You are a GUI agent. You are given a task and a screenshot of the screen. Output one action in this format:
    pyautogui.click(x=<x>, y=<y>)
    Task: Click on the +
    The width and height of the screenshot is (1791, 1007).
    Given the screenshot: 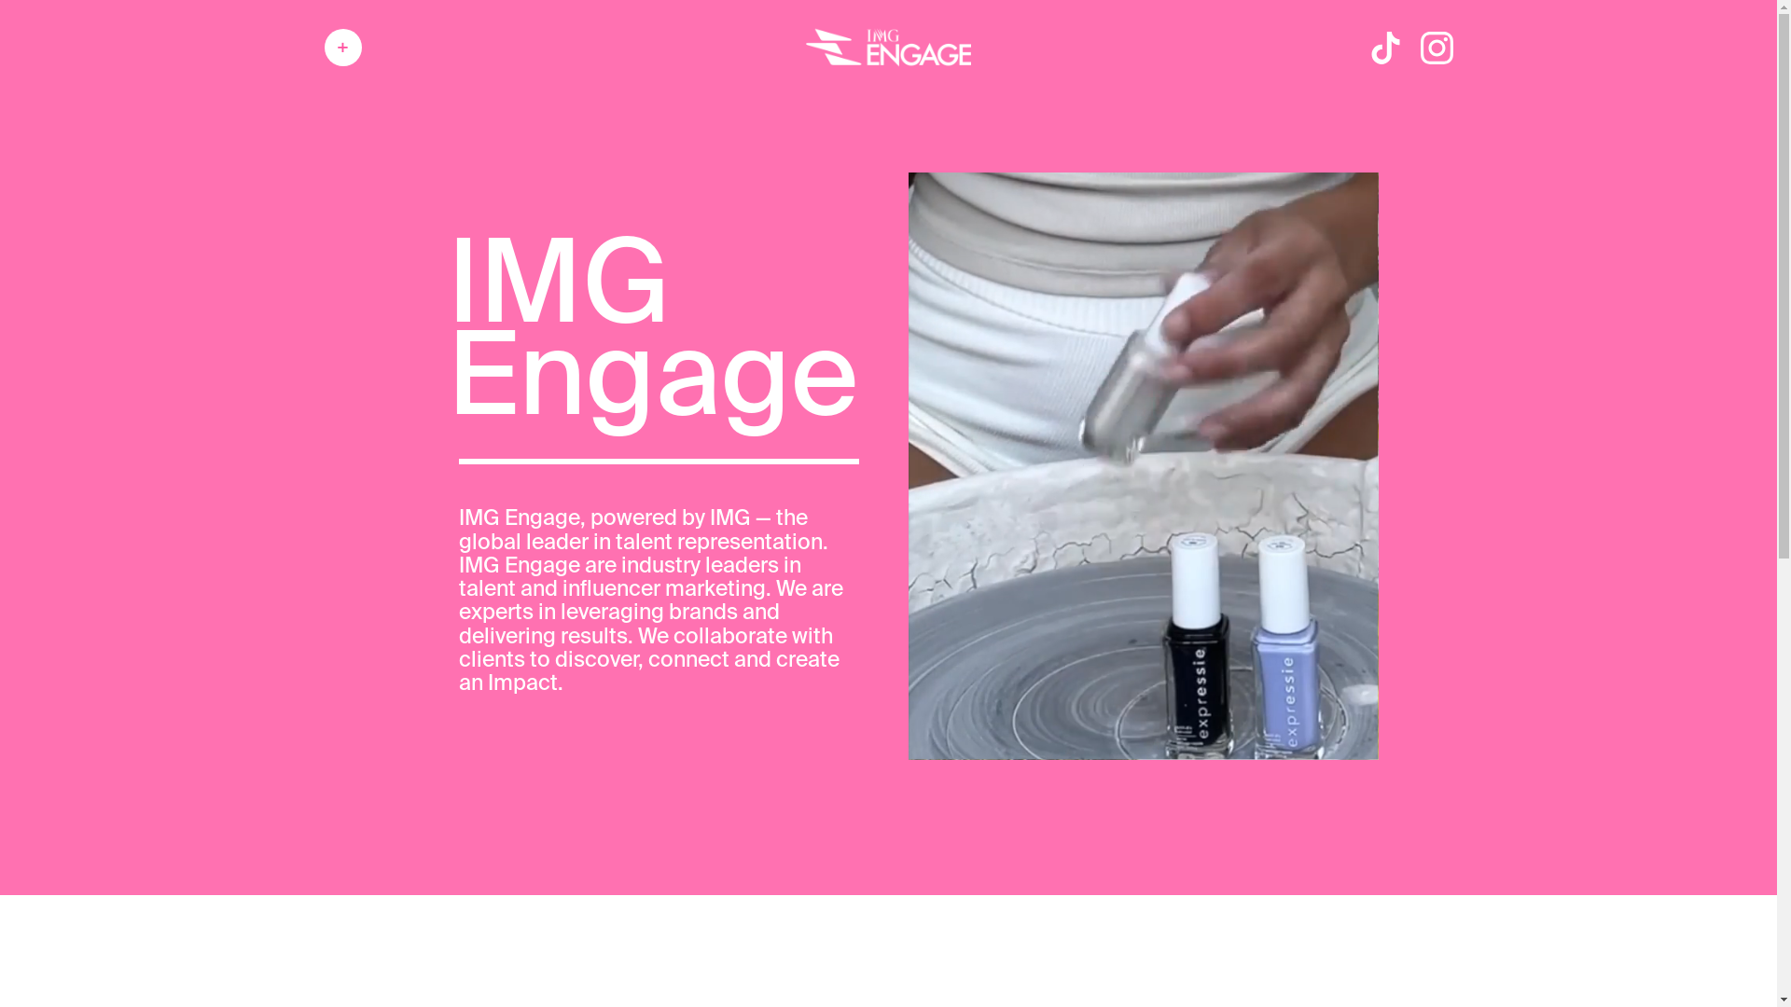 What is the action you would take?
    pyautogui.click(x=343, y=48)
    